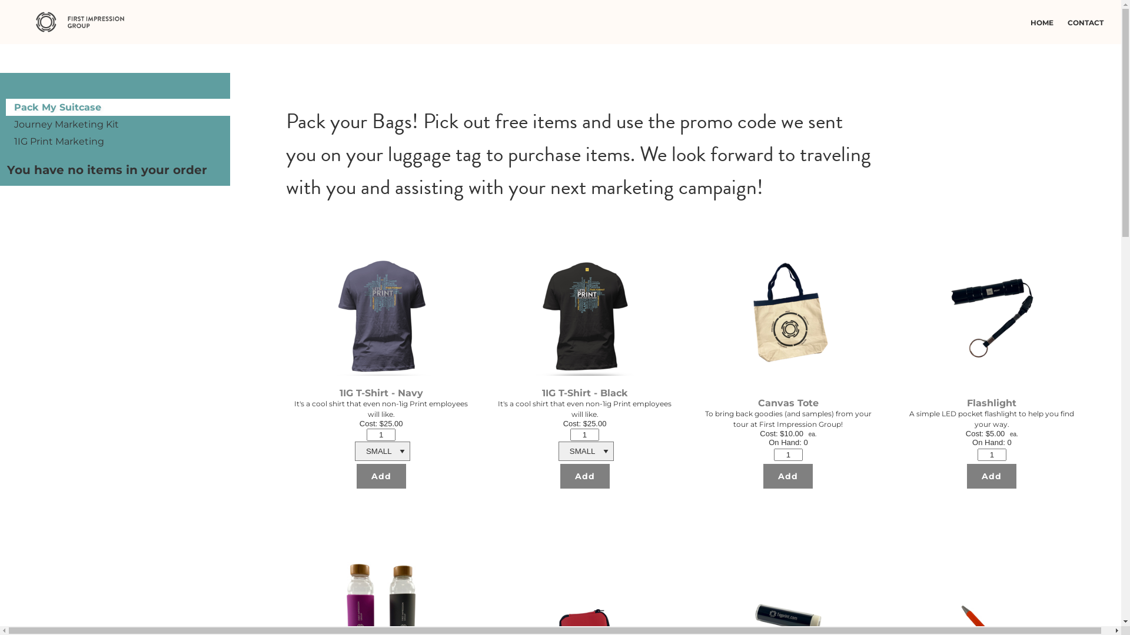  Describe the element at coordinates (1089, 22) in the screenshot. I see `CONTACT` at that location.